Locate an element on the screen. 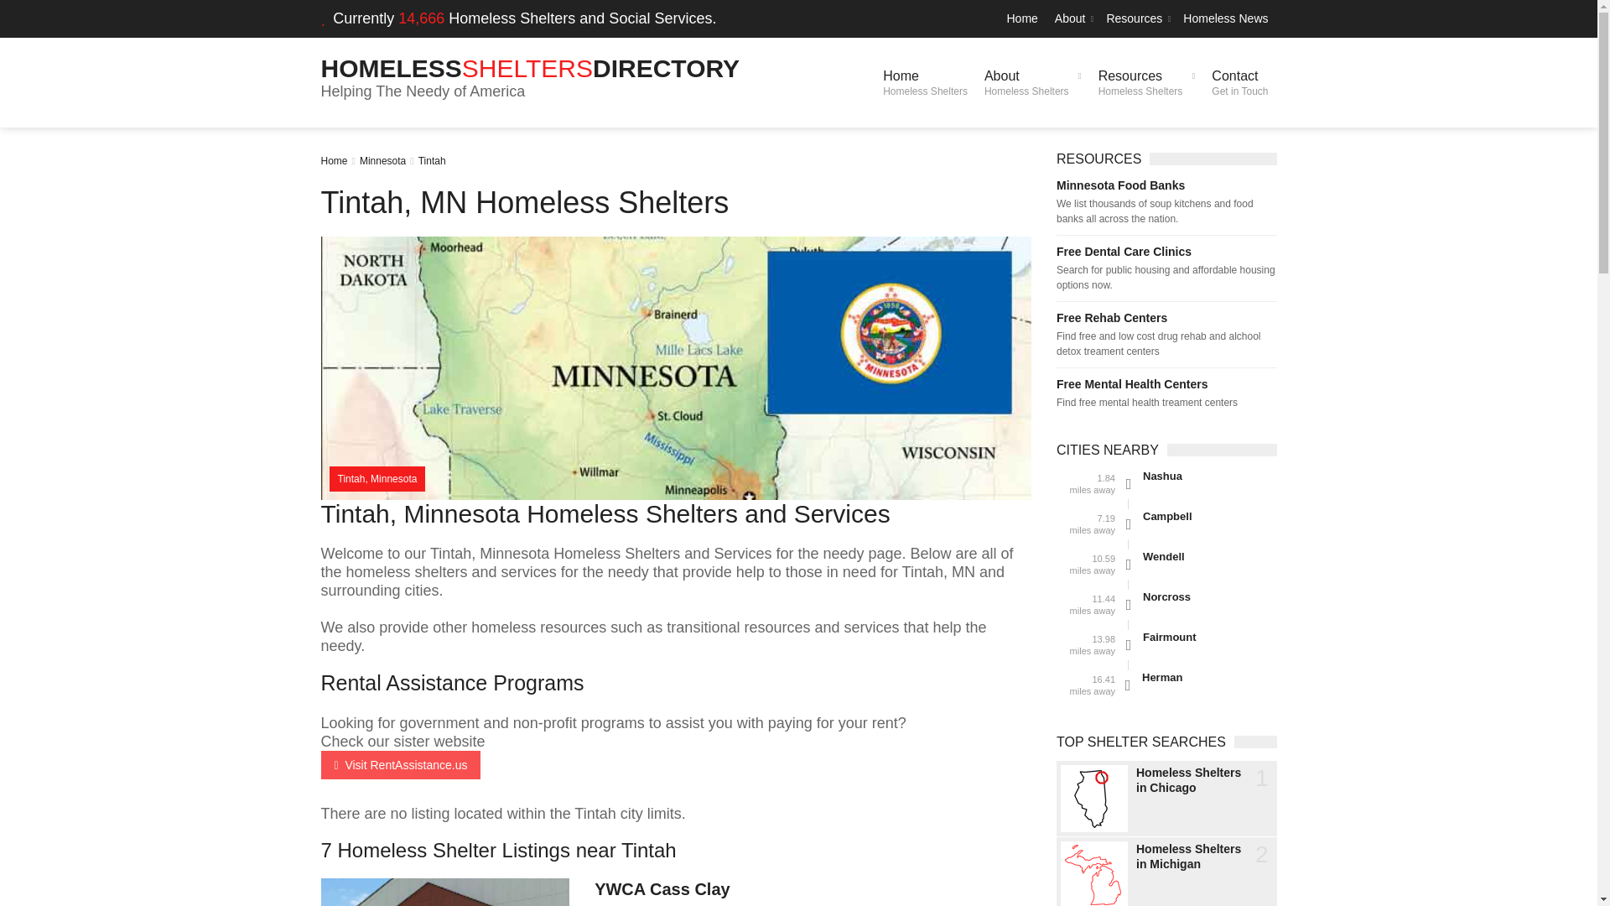 The width and height of the screenshot is (1610, 906). YWCA Cass Clay is located at coordinates (1021, 18).